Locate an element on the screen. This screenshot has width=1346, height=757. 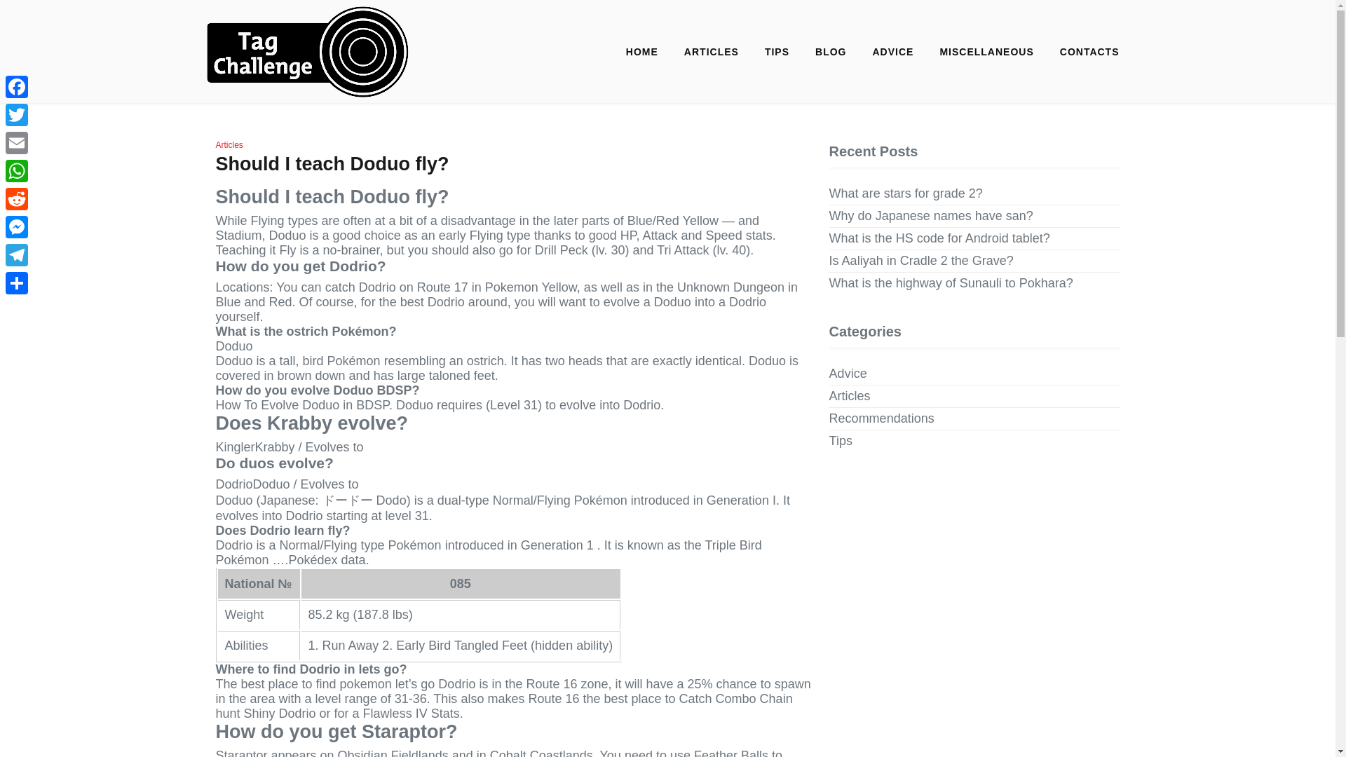
Advice is located at coordinates (848, 374).